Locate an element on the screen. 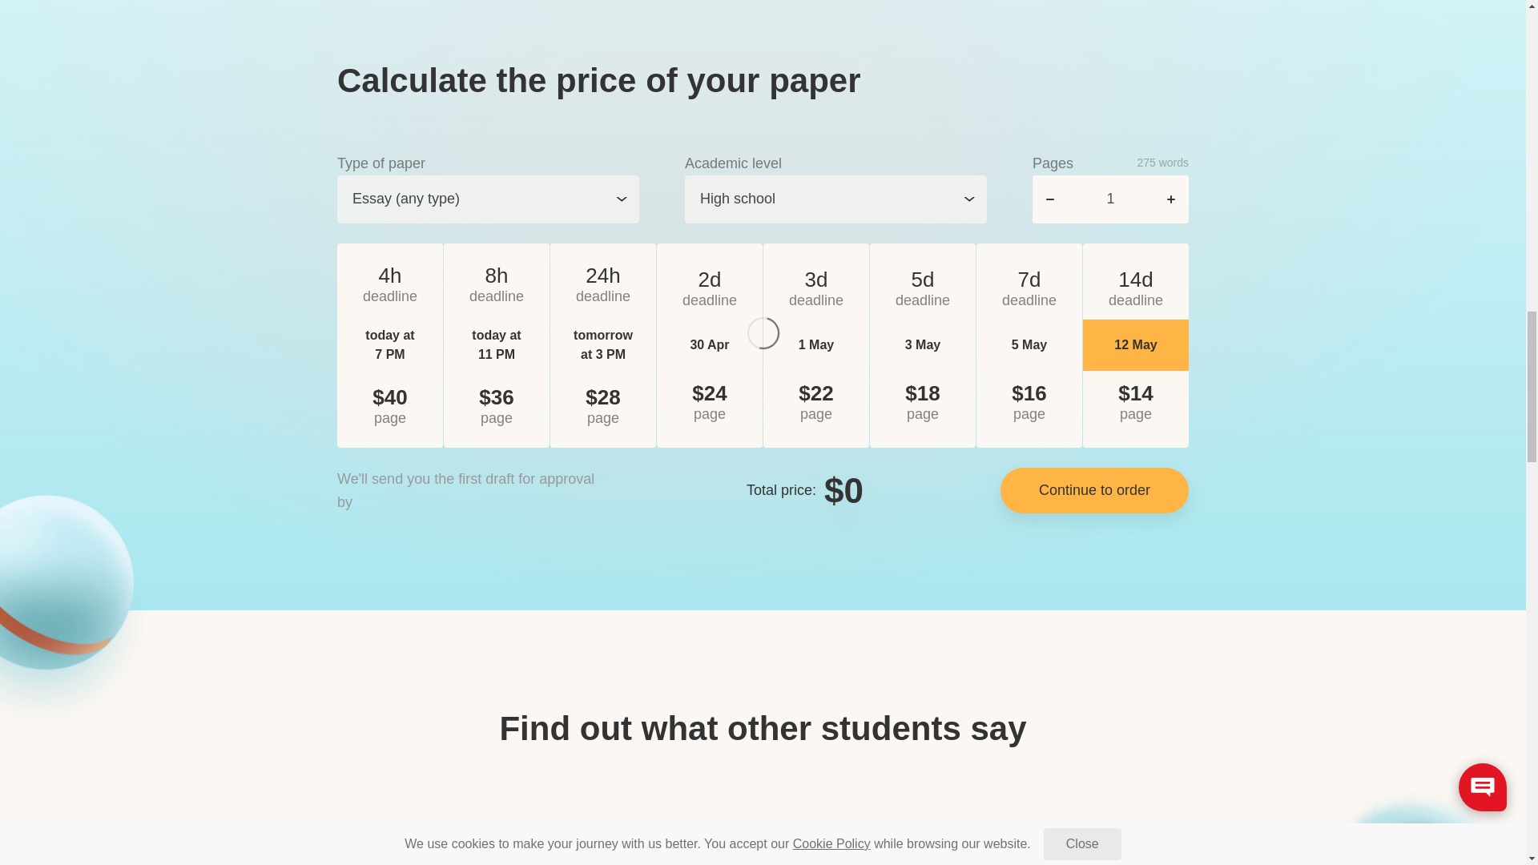 The image size is (1538, 865). 24 hours is located at coordinates (603, 285).